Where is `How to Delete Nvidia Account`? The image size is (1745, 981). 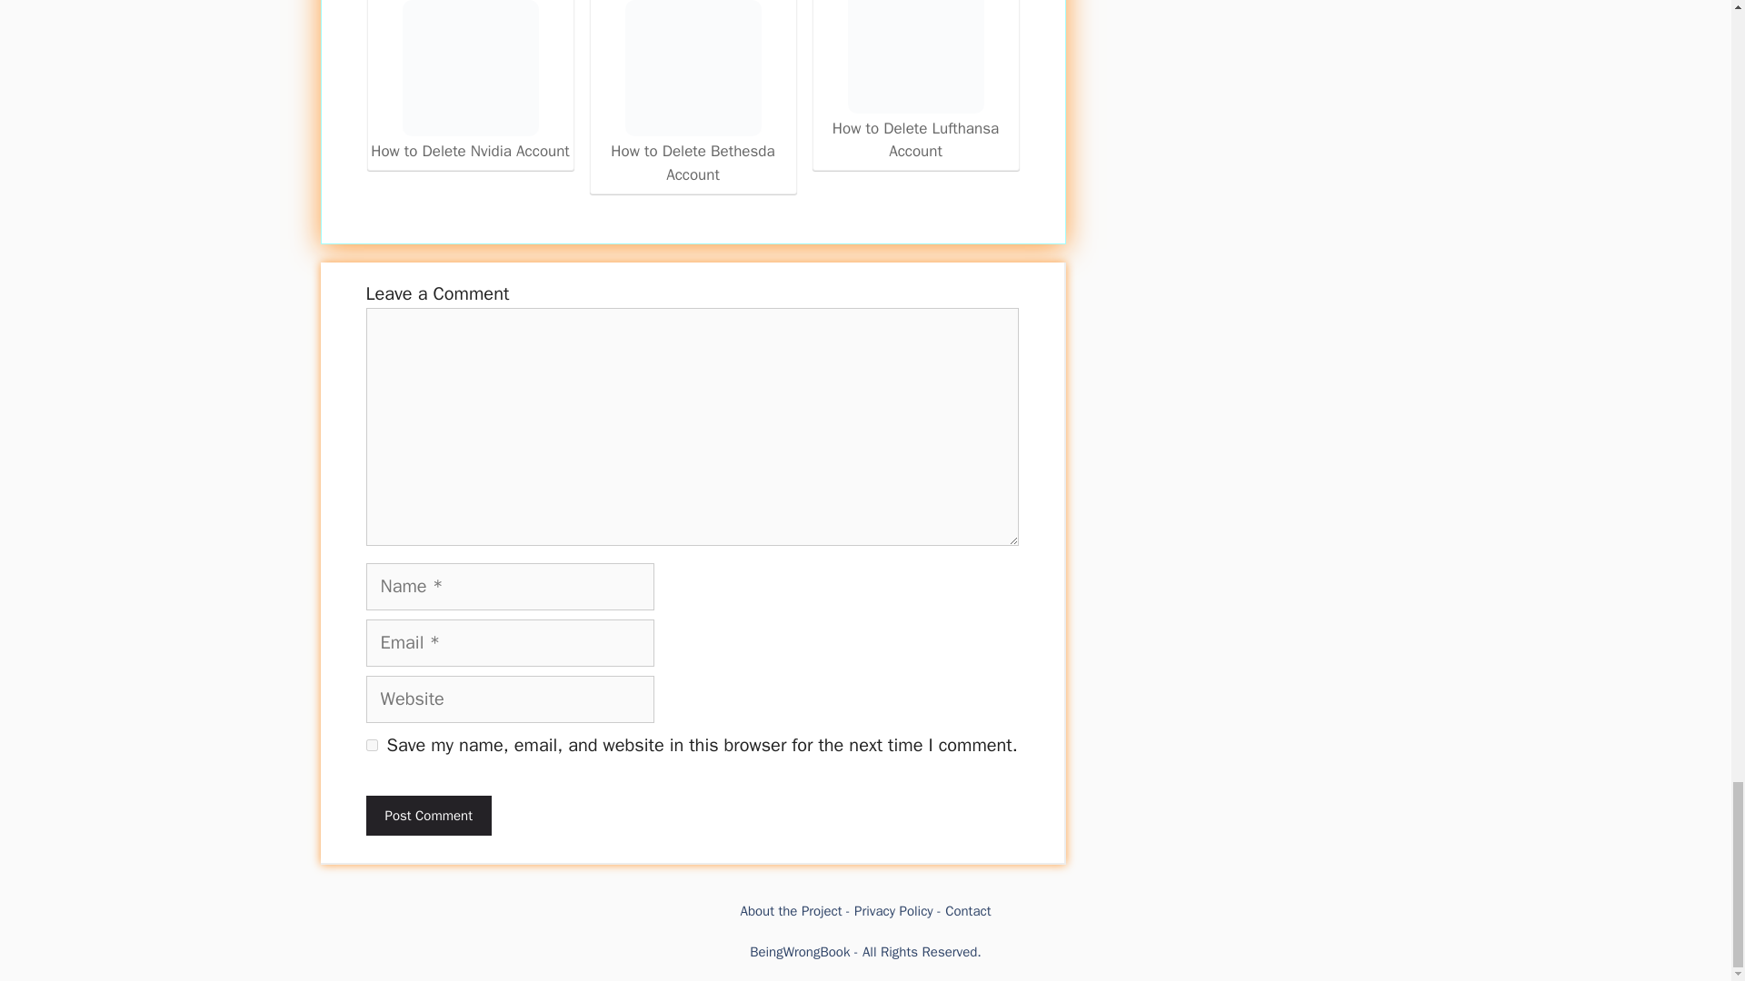
How to Delete Nvidia Account is located at coordinates (469, 68).